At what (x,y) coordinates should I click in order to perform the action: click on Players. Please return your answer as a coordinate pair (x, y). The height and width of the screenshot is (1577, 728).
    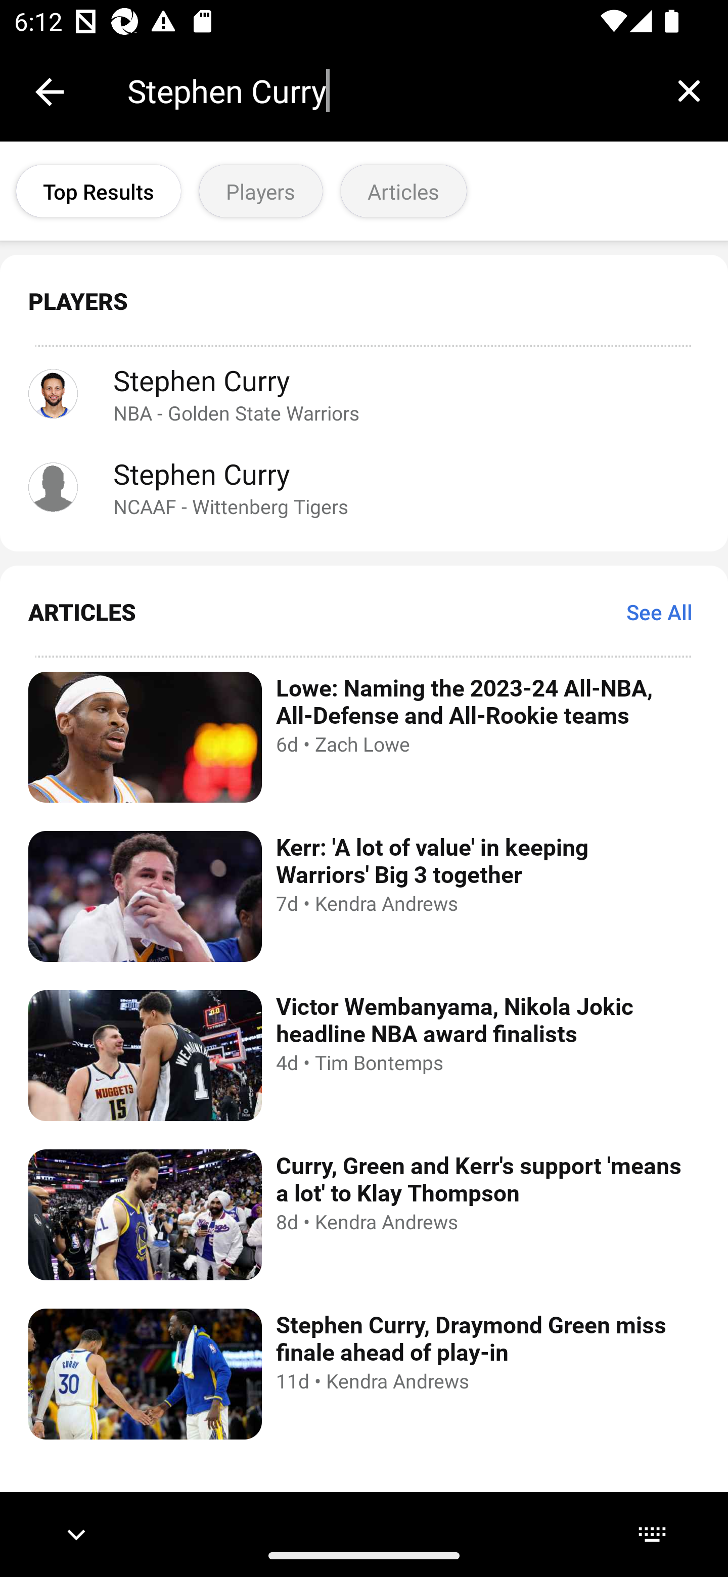
    Looking at the image, I should click on (261, 191).